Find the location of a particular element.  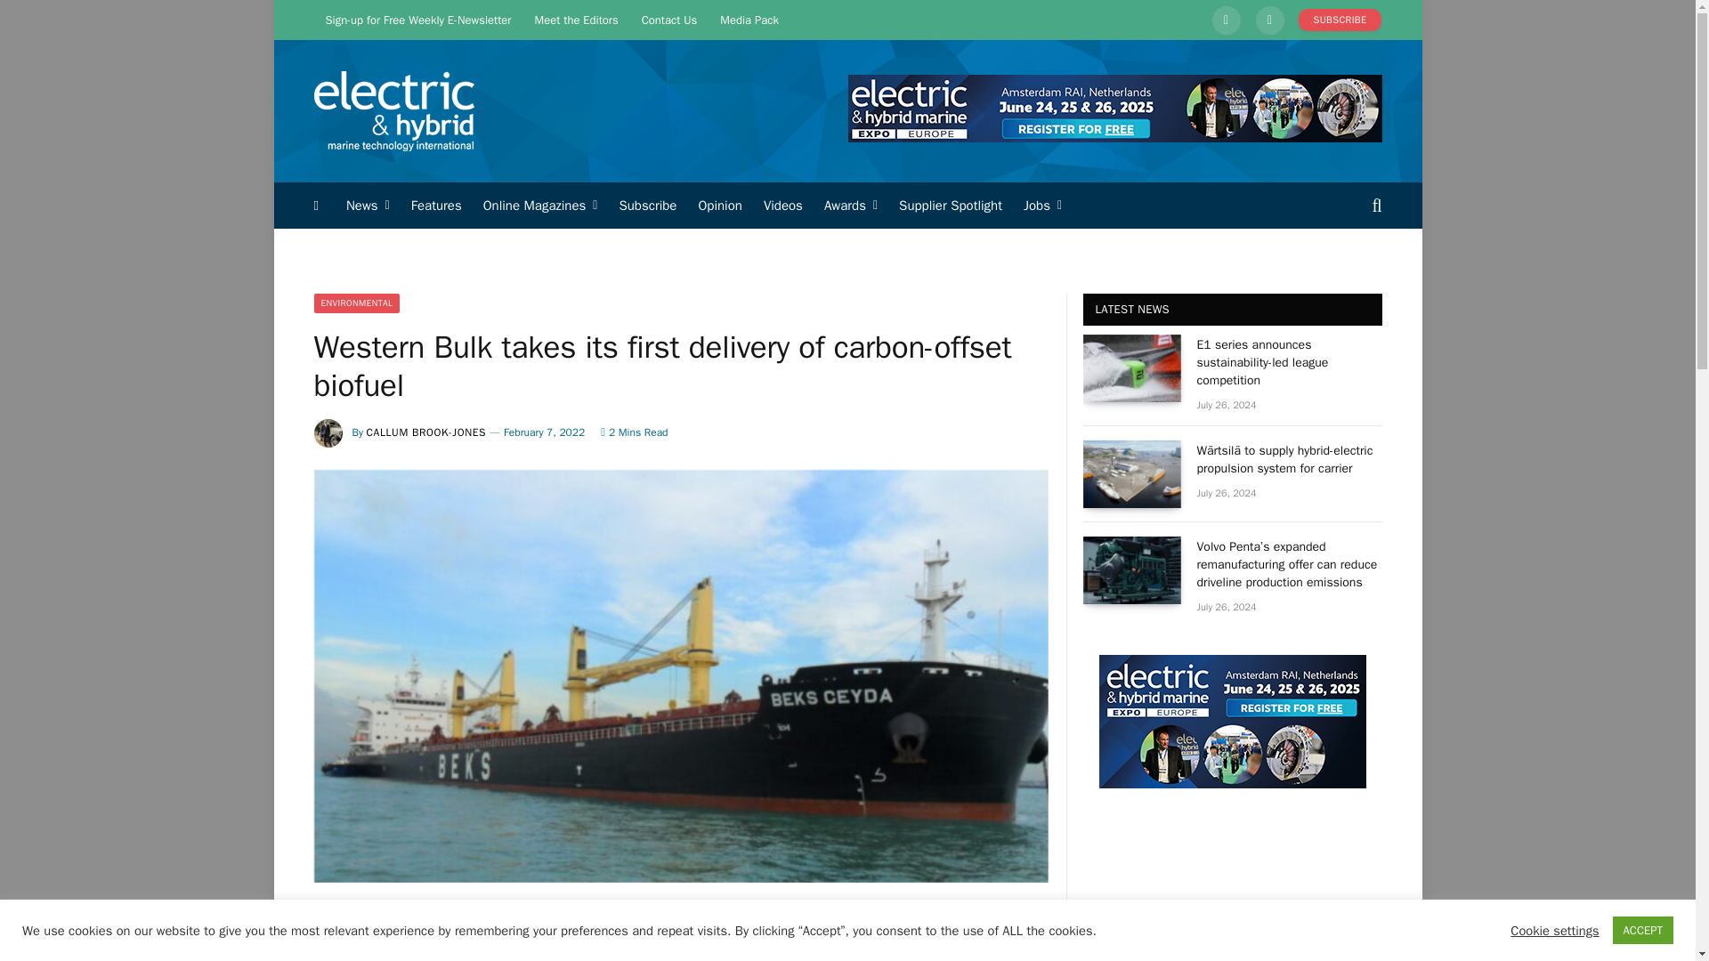

Contact Us is located at coordinates (669, 20).